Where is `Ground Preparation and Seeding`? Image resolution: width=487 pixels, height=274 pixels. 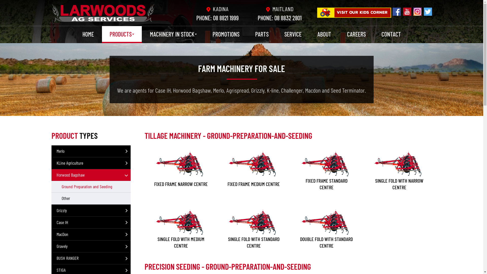
Ground Preparation and Seeding is located at coordinates (91, 187).